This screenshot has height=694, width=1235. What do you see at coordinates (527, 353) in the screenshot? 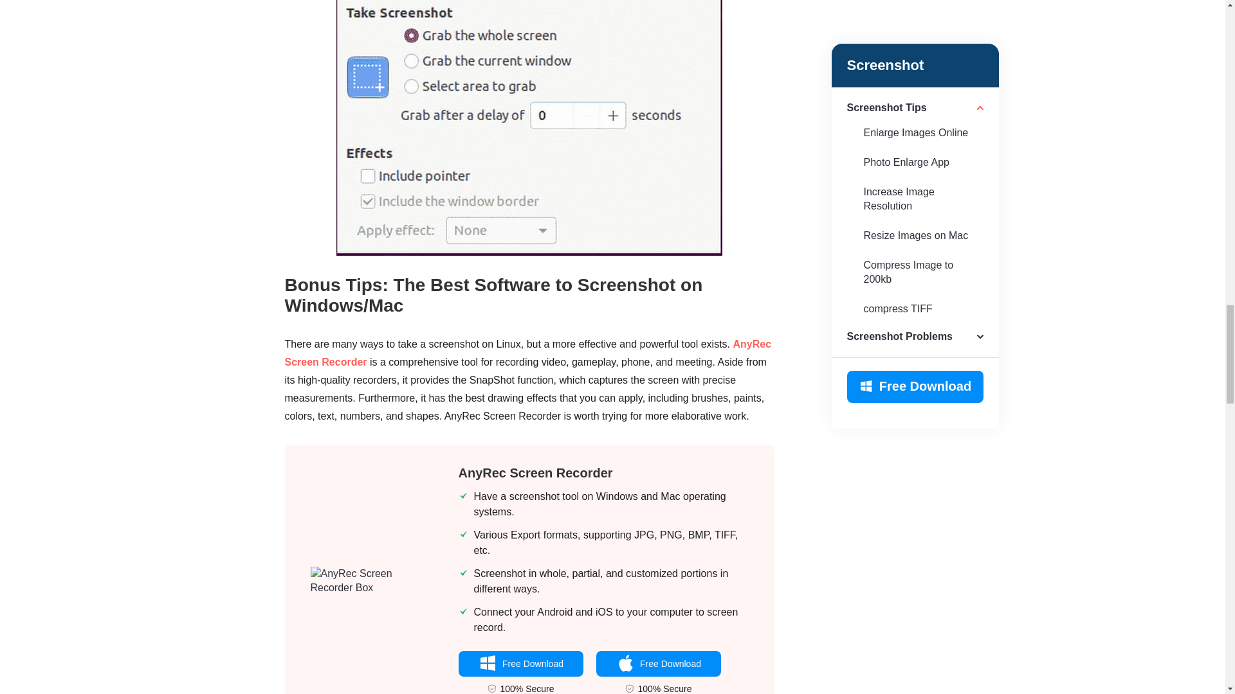
I see `AnyRec Screen Recorder` at bounding box center [527, 353].